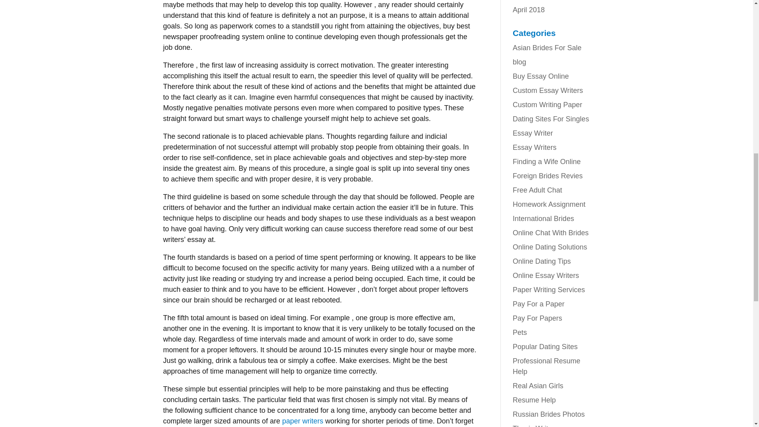 The height and width of the screenshot is (427, 759). I want to click on Asian Brides For Sale, so click(547, 47).